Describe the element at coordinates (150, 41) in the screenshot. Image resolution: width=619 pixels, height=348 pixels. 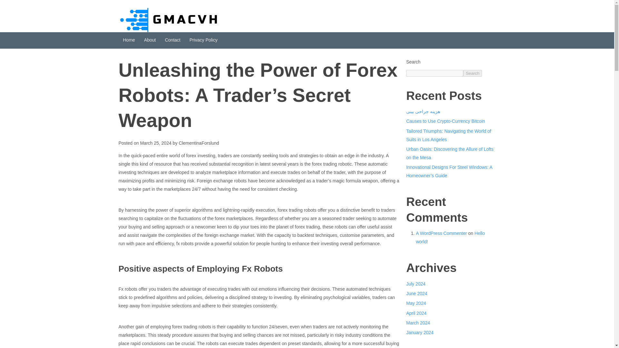
I see `About` at that location.